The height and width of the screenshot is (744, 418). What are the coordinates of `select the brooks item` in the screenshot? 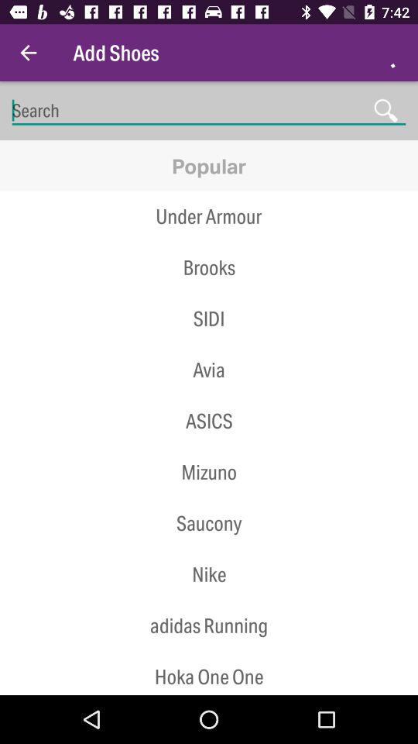 It's located at (209, 267).